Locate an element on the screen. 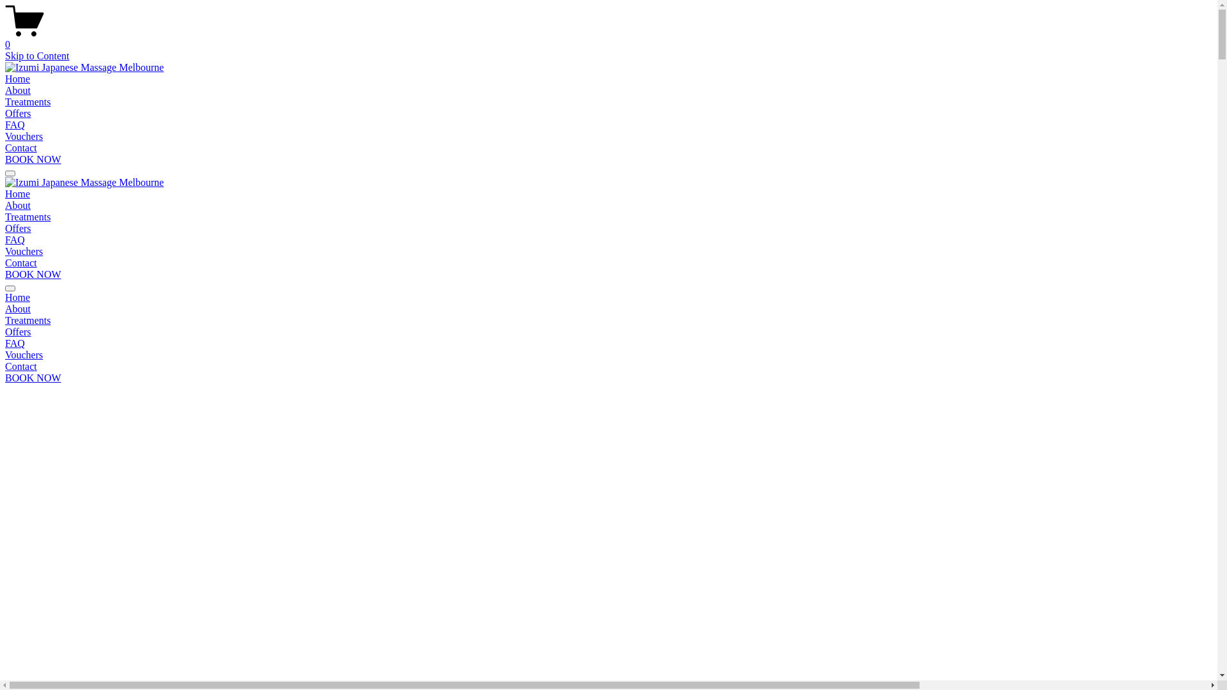 This screenshot has height=690, width=1227. FAQ is located at coordinates (15, 125).